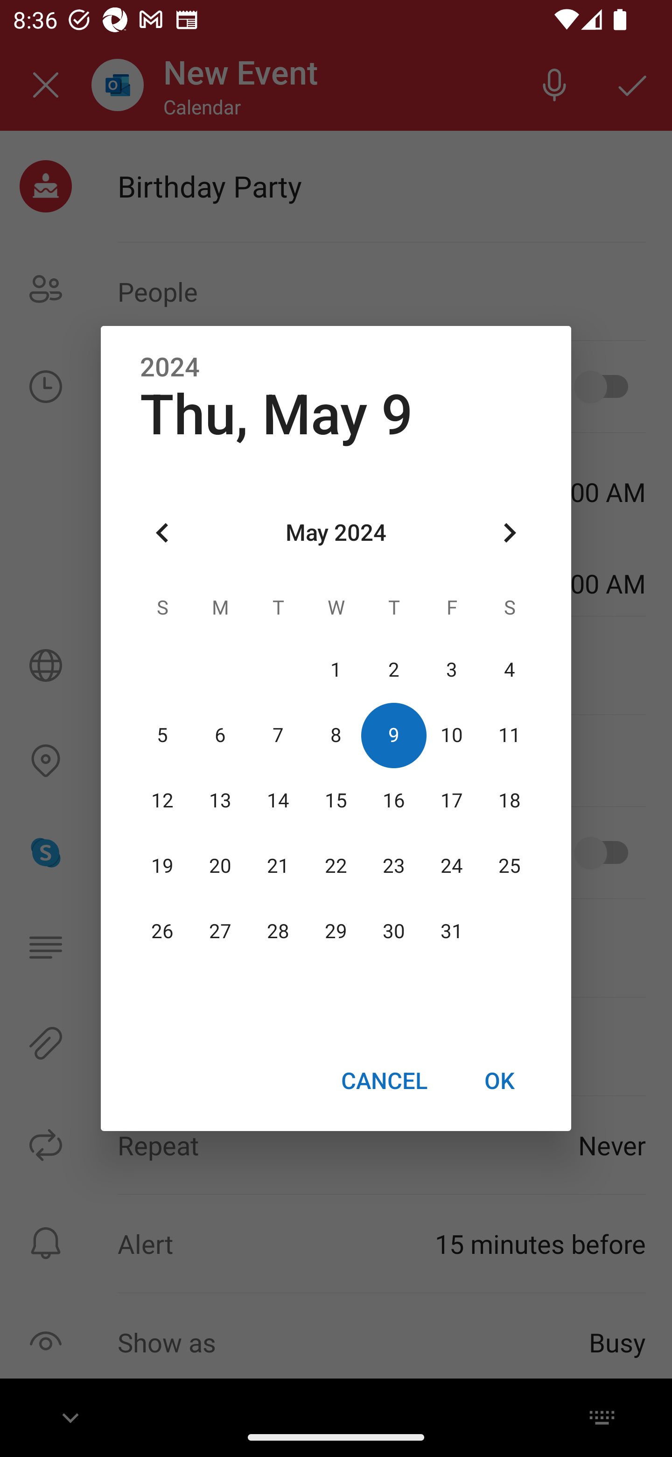  I want to click on 17 17 May 2024, so click(451, 800).